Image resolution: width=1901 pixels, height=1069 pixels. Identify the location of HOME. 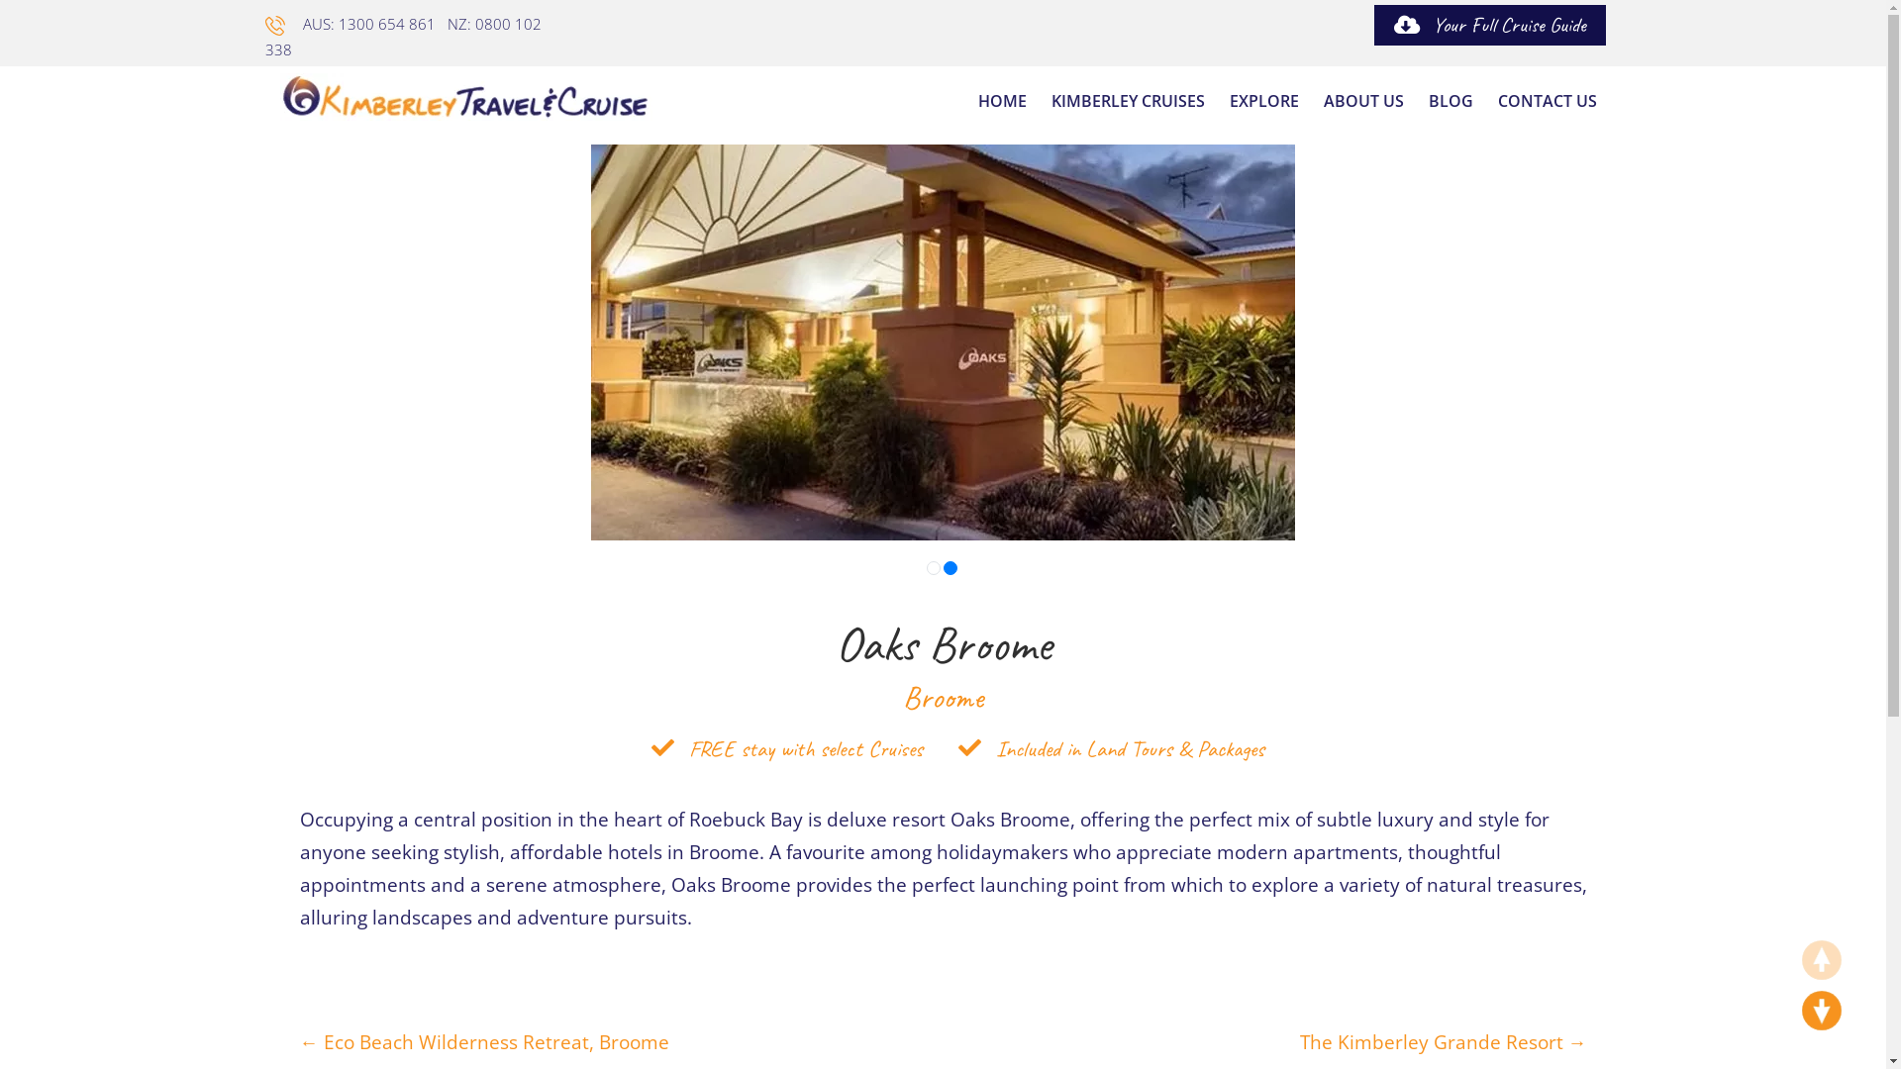
(1002, 101).